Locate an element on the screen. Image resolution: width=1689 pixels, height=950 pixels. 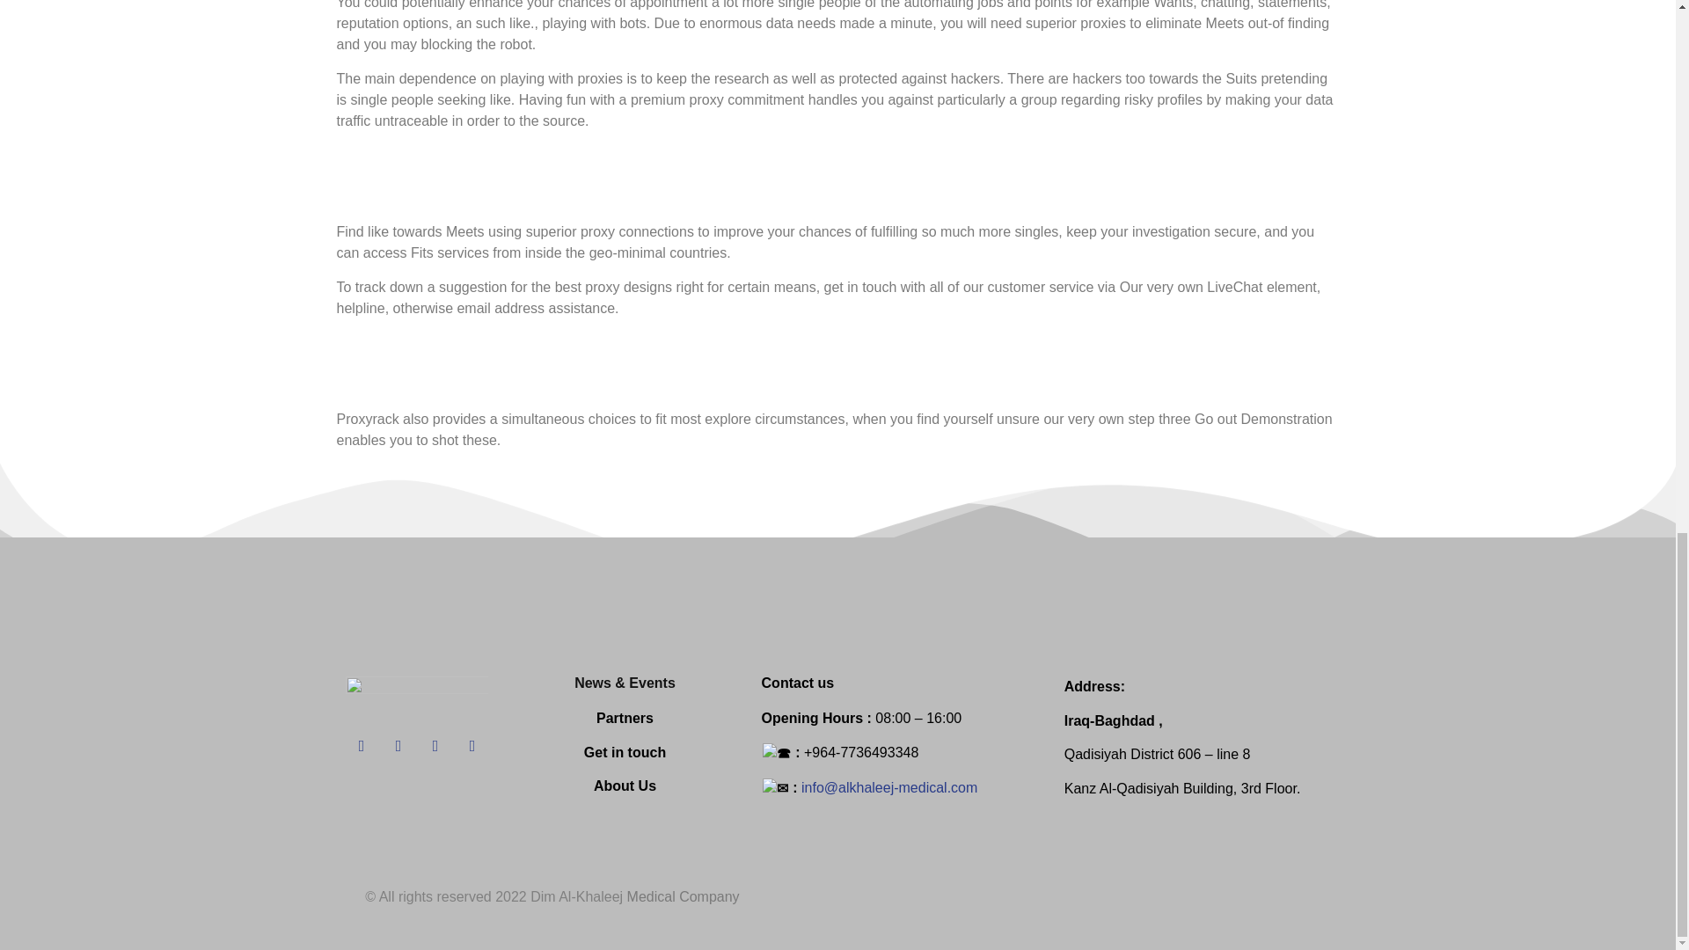
Partners is located at coordinates (625, 718).